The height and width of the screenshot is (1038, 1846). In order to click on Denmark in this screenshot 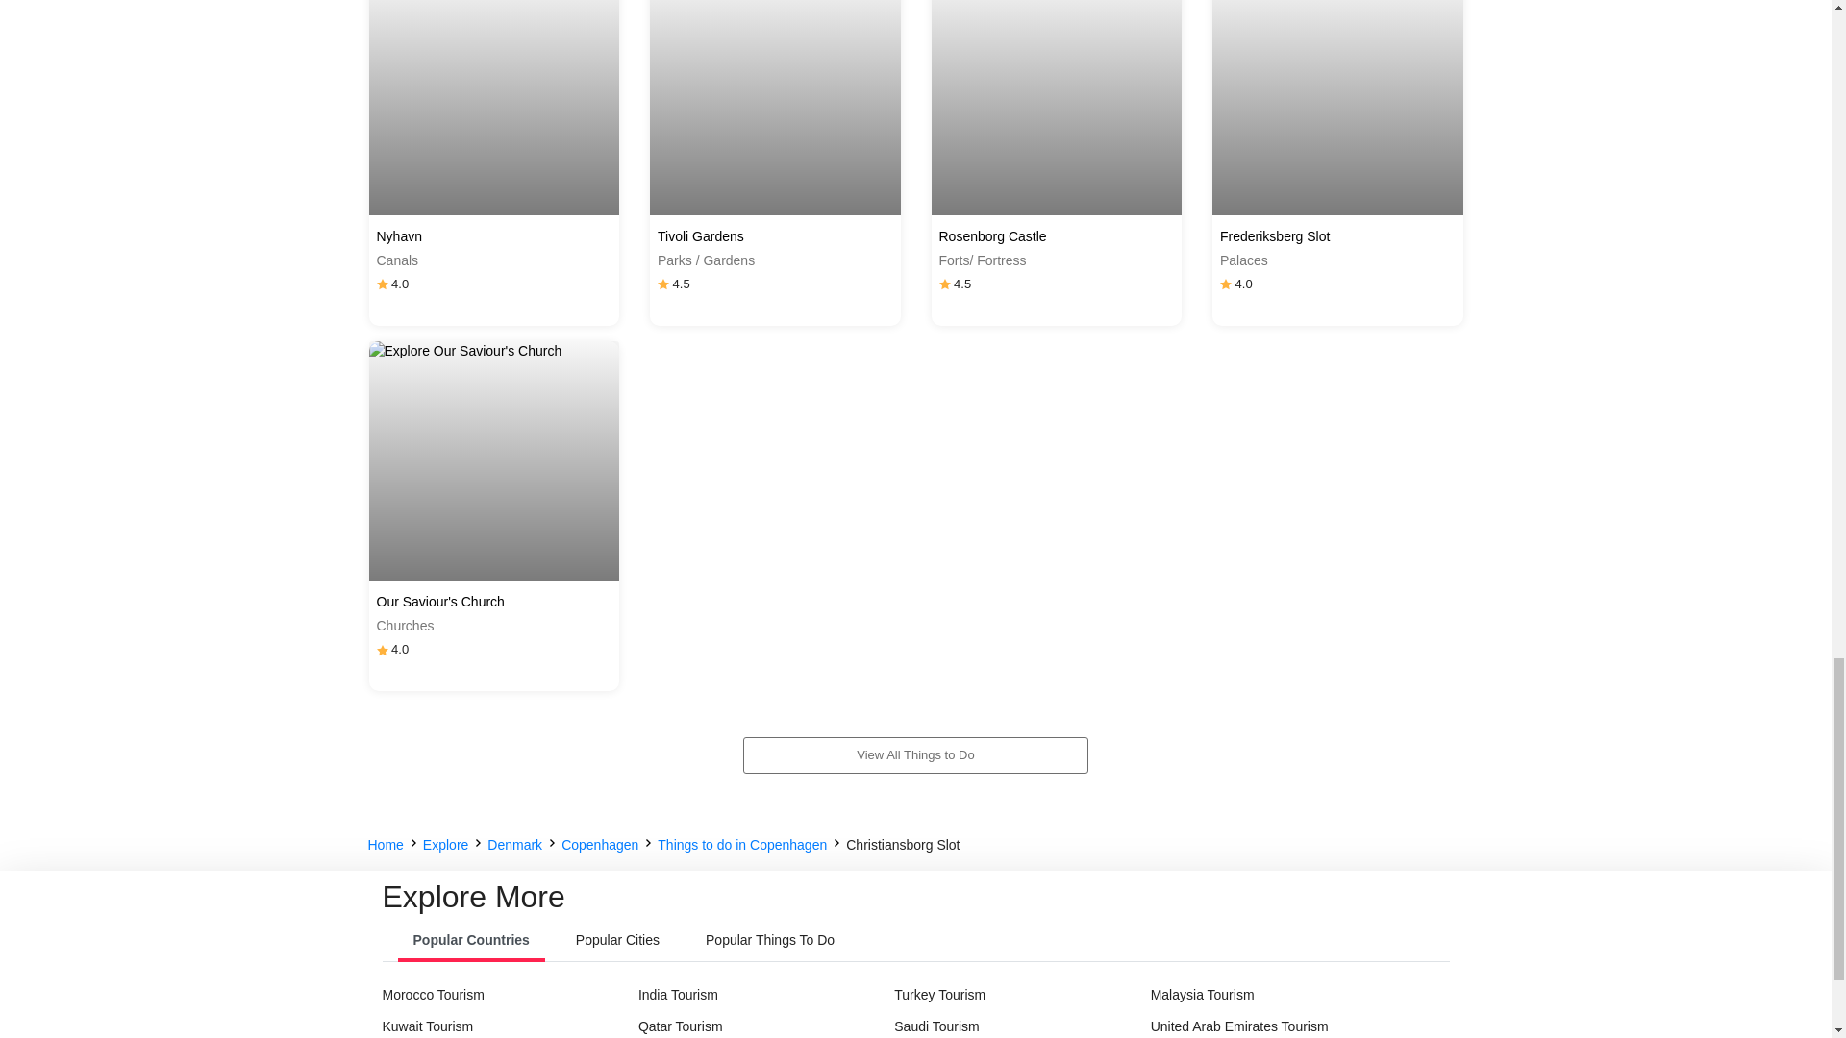, I will do `click(514, 845)`.